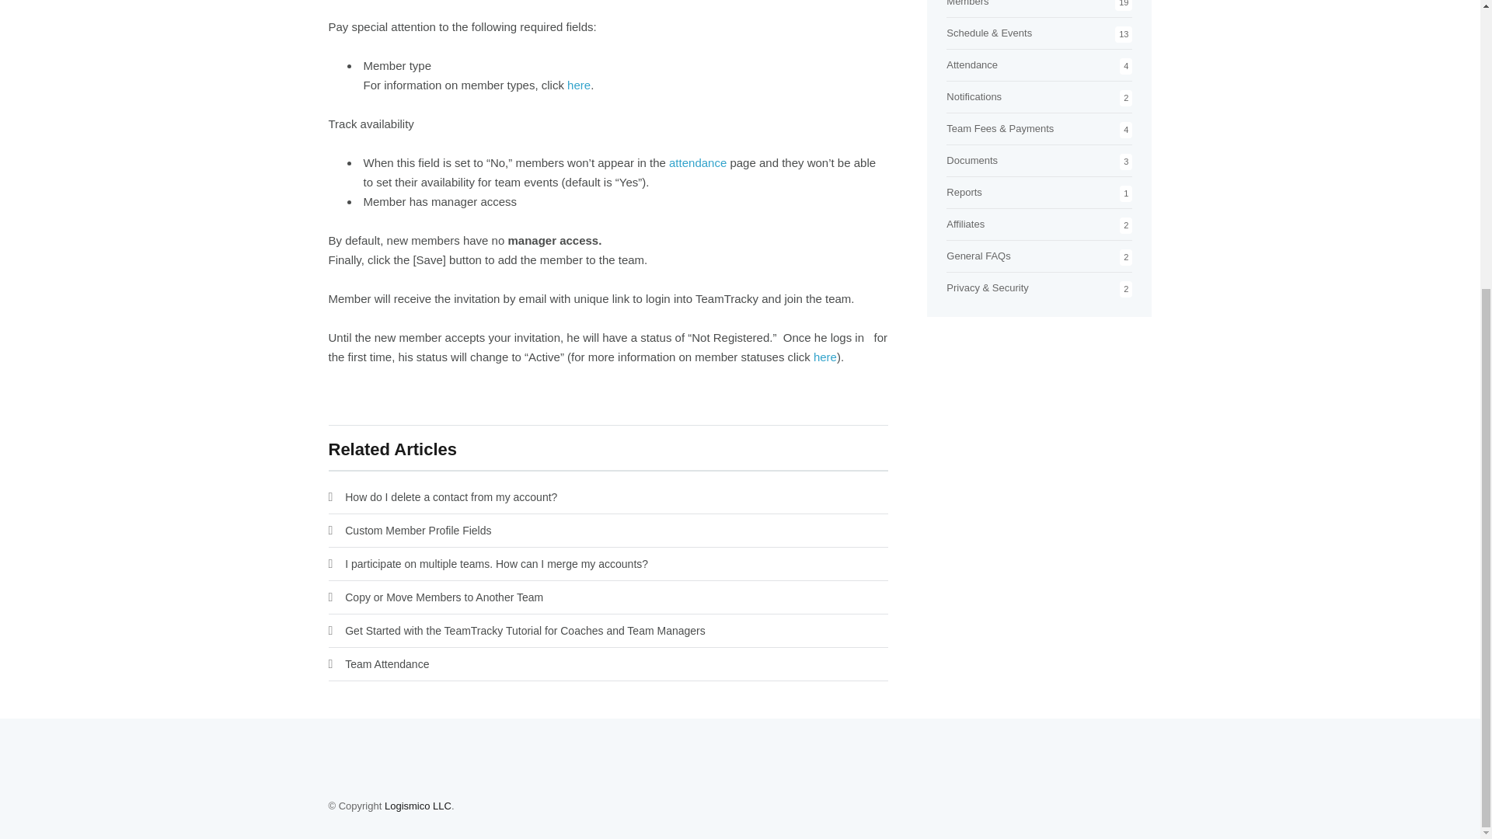 The width and height of the screenshot is (1492, 839). I want to click on Logismico LLC, so click(418, 806).